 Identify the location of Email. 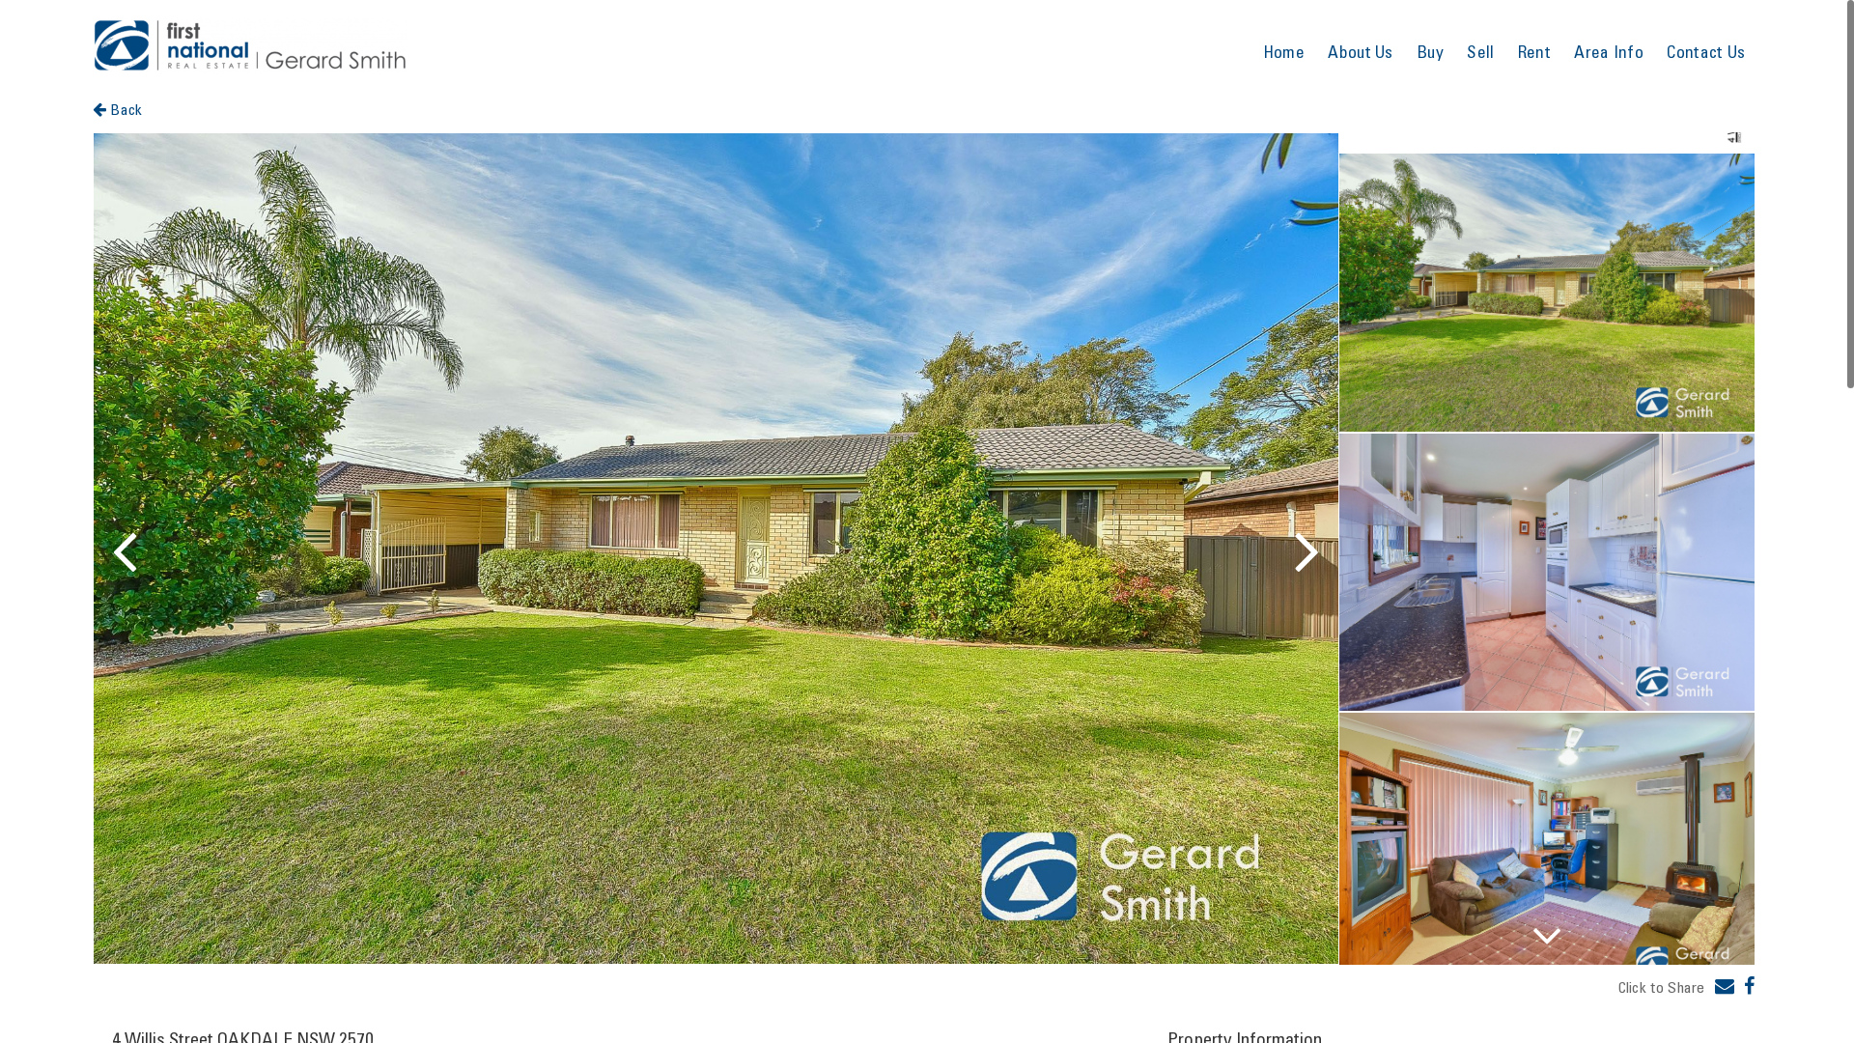
(1725, 987).